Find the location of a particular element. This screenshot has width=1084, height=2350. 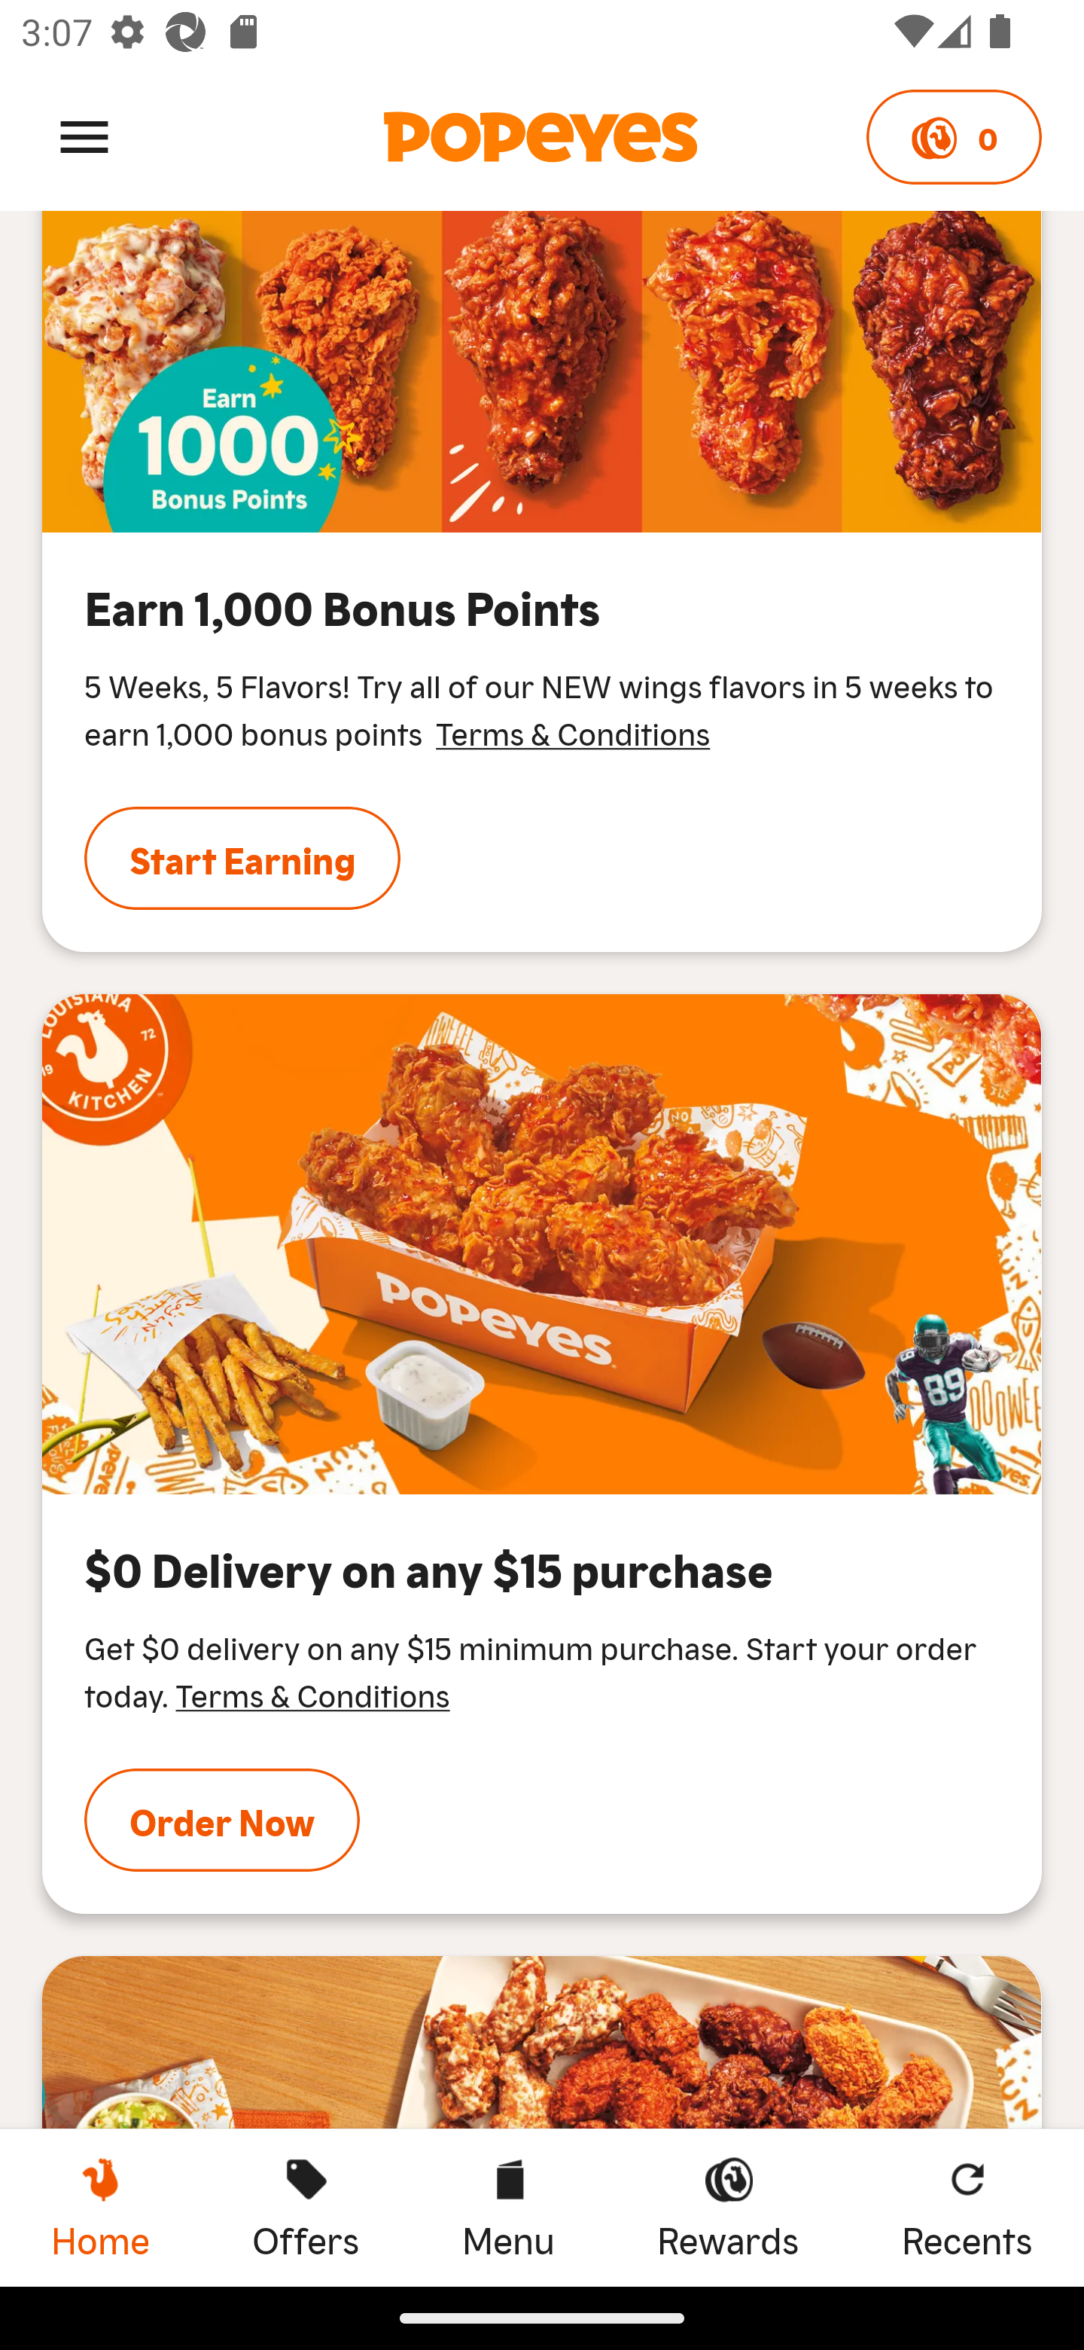

0 Points 0 is located at coordinates (953, 137).